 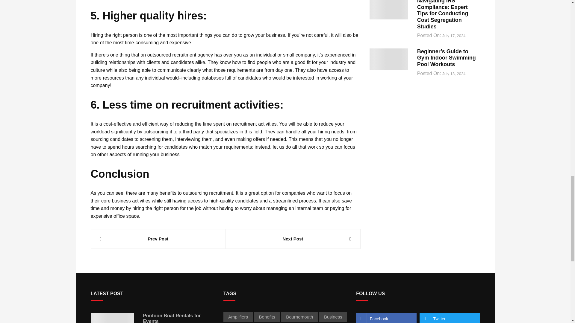 What do you see at coordinates (158, 239) in the screenshot?
I see `Prev Post` at bounding box center [158, 239].